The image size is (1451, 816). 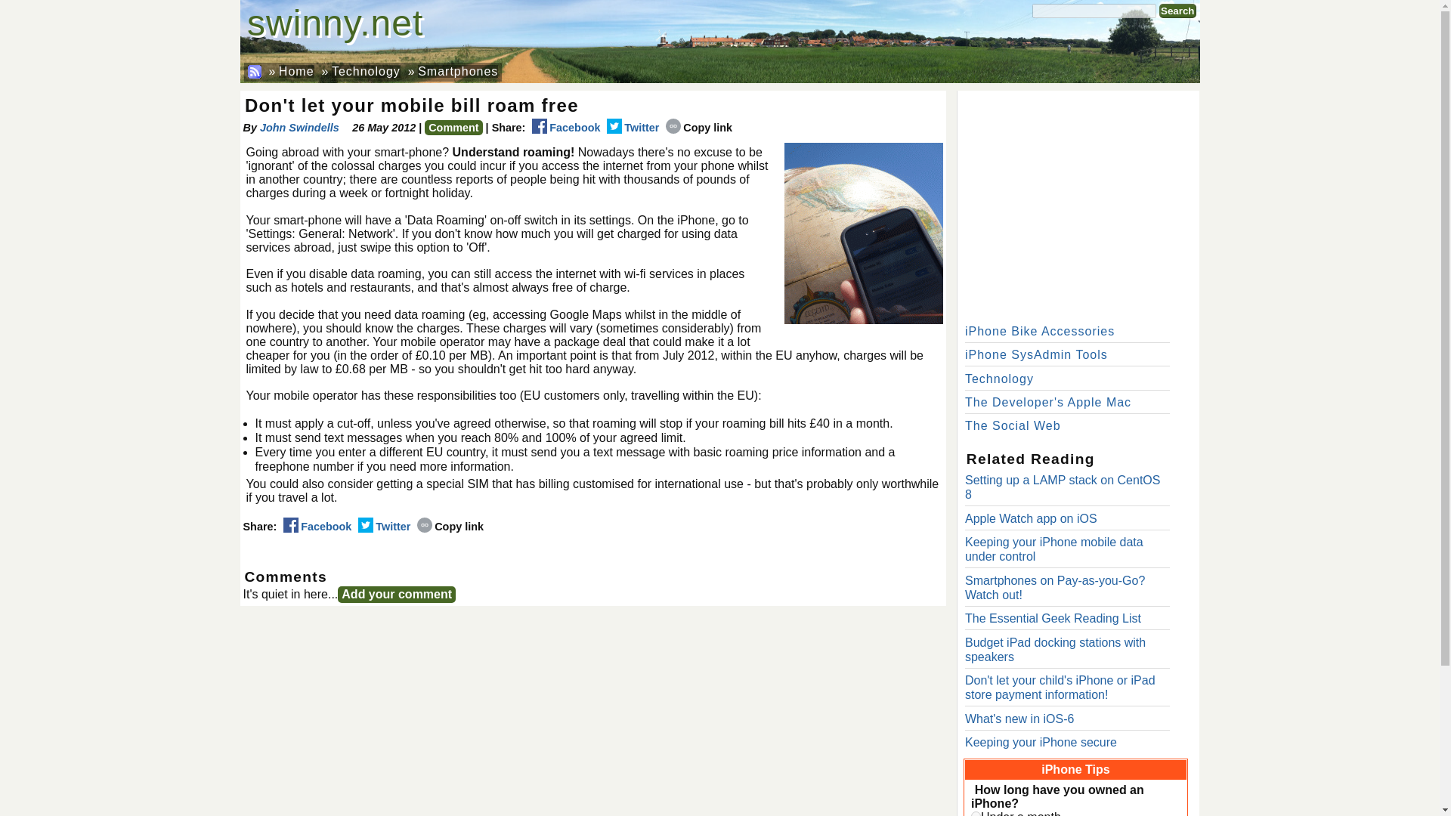 I want to click on swinny.net, so click(x=335, y=23).